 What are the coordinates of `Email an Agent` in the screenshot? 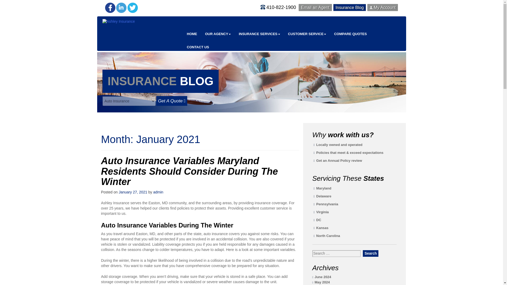 It's located at (315, 7).